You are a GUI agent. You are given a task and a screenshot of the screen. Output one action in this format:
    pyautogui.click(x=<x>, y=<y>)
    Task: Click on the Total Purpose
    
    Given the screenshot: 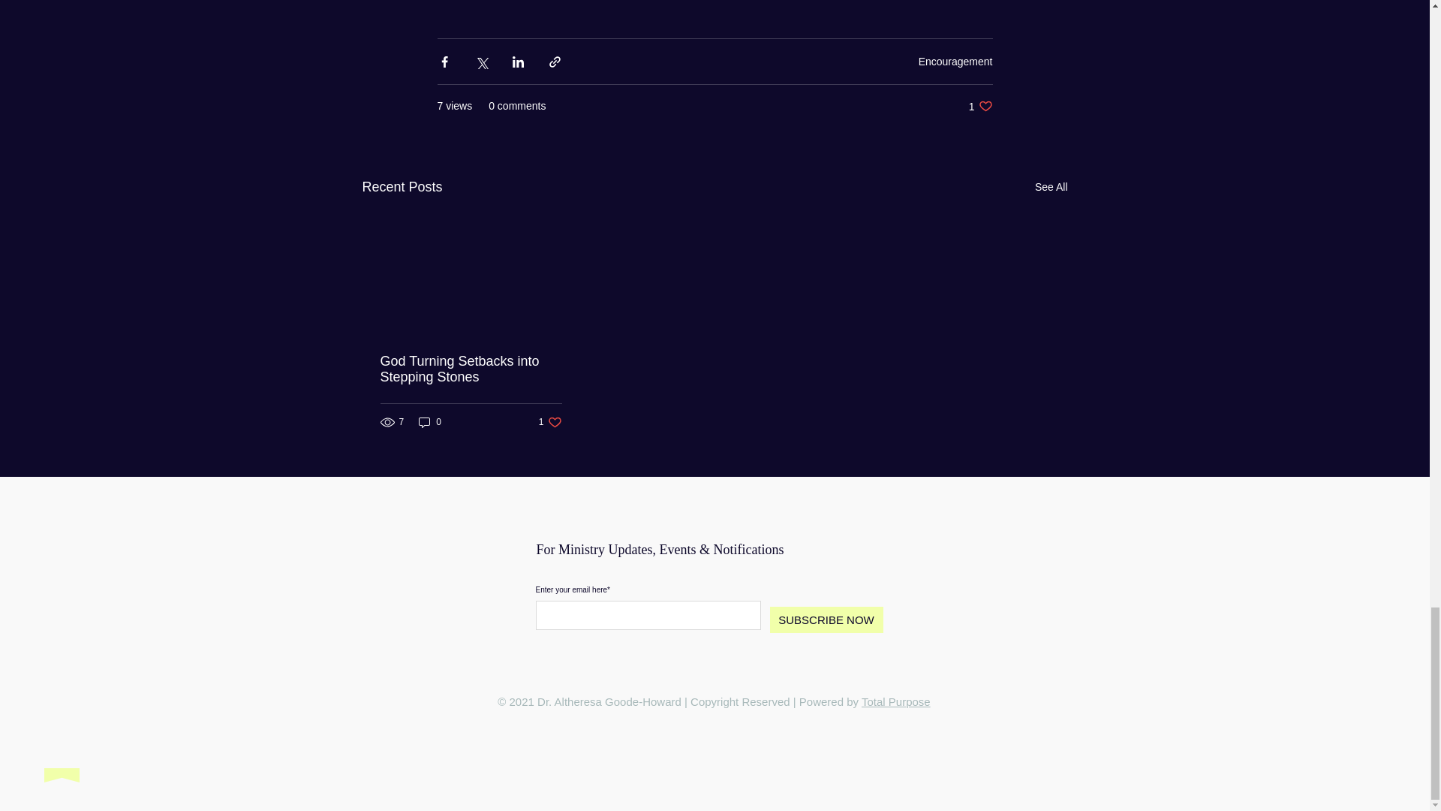 What is the action you would take?
    pyautogui.click(x=896, y=701)
    